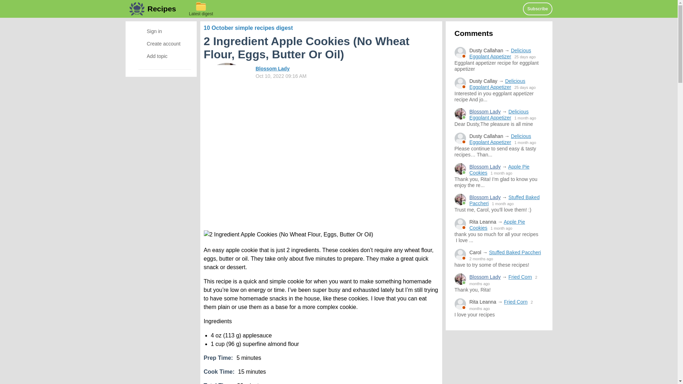 Image resolution: width=683 pixels, height=384 pixels. Describe the element at coordinates (485, 277) in the screenshot. I see `Blossom Lady` at that location.